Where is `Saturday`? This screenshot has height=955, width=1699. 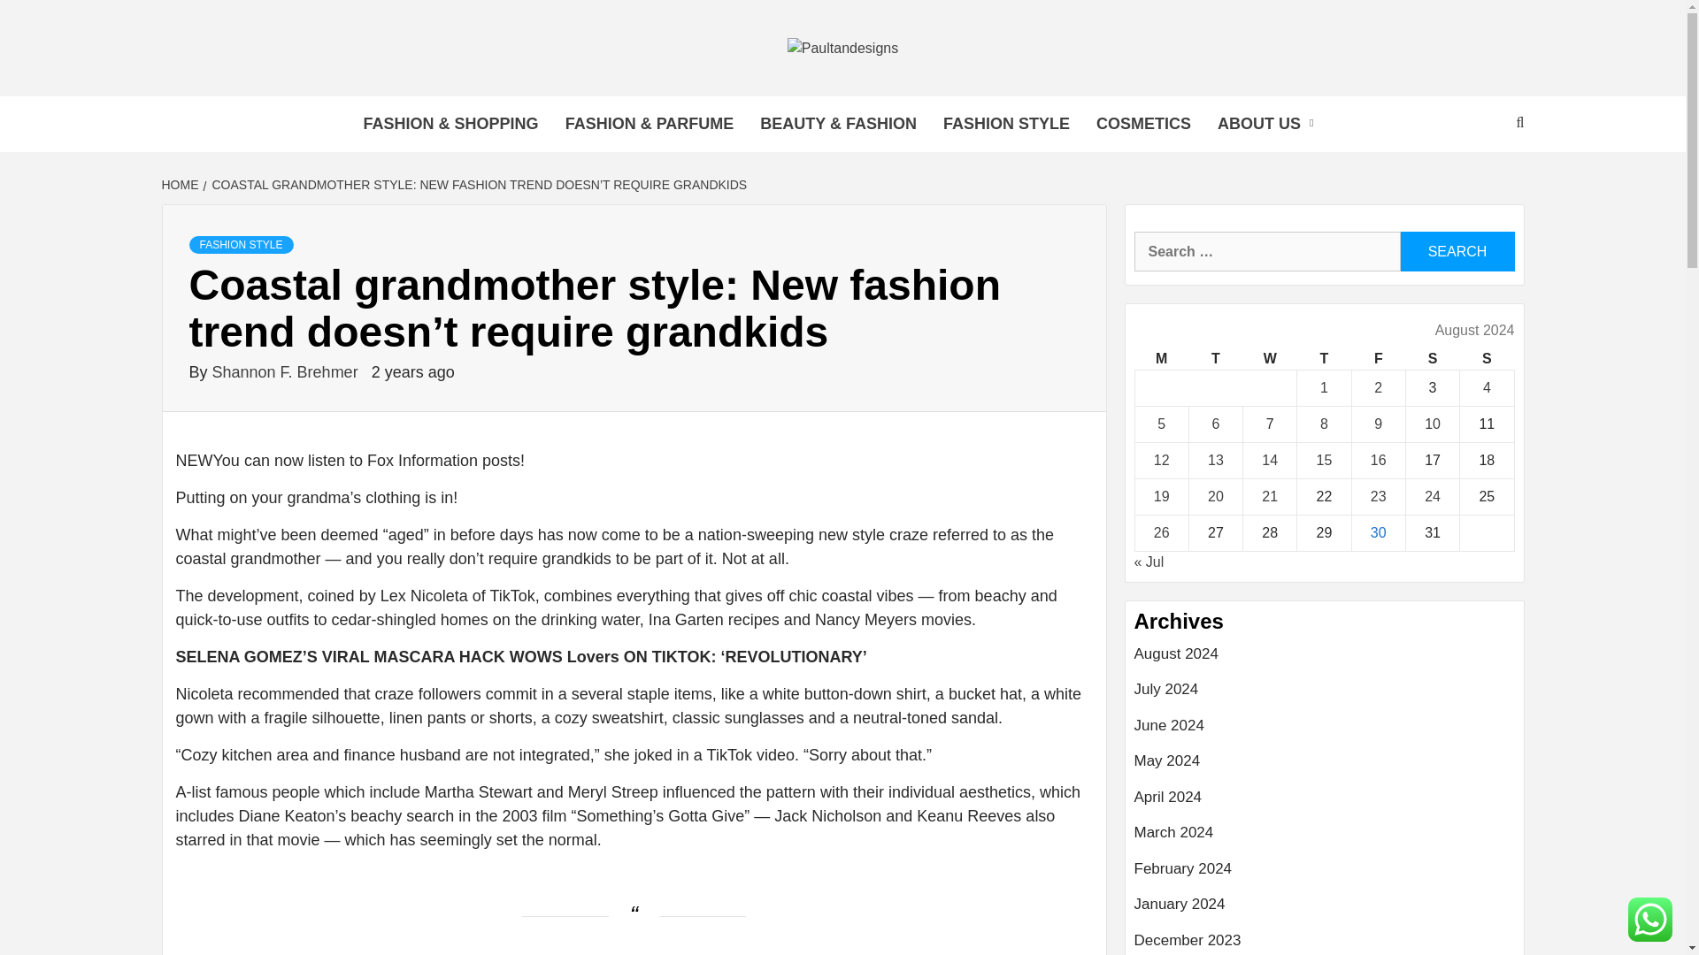
Saturday is located at coordinates (1432, 359).